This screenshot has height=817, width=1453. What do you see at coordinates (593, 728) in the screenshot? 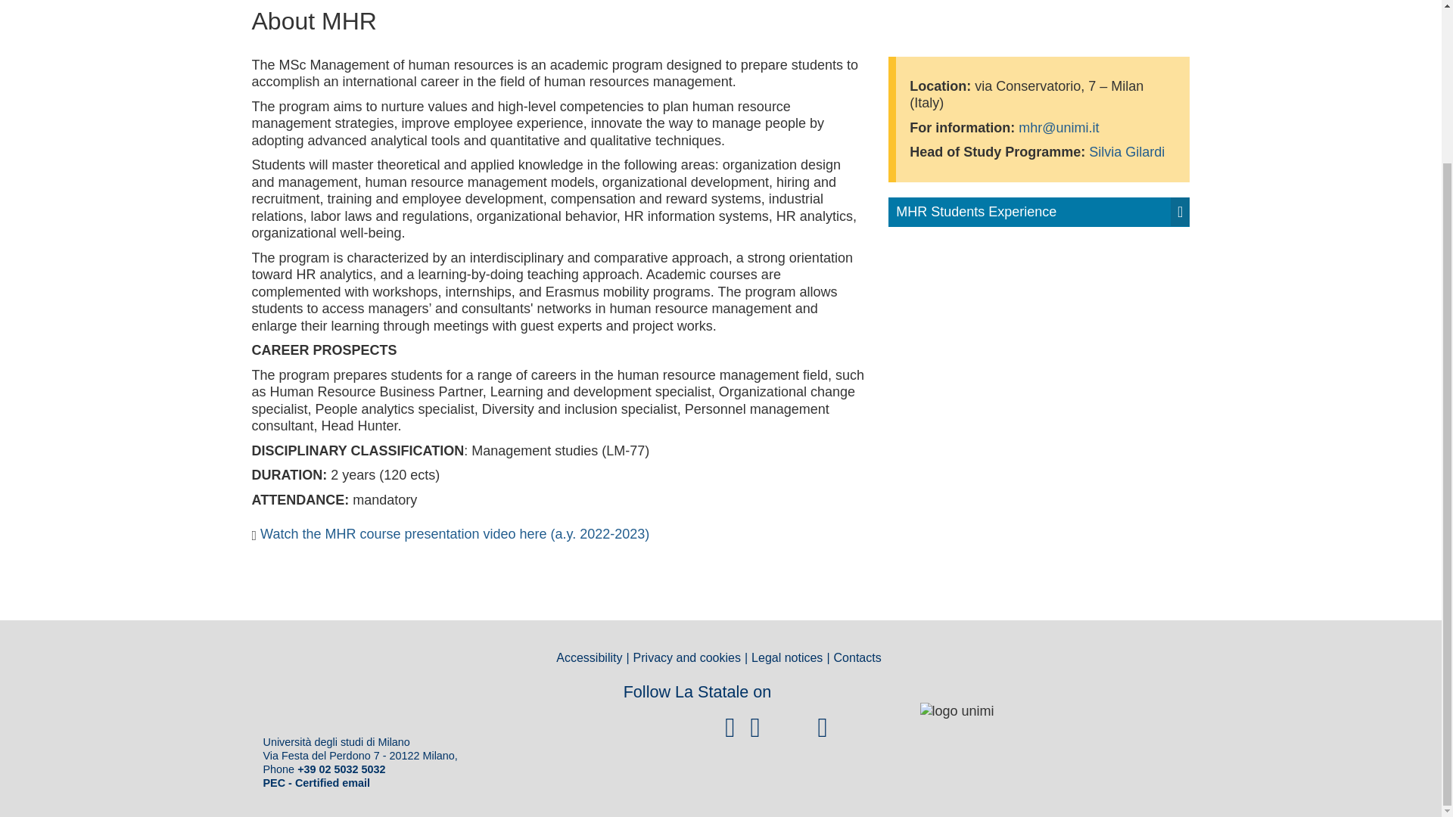
I see `News` at bounding box center [593, 728].